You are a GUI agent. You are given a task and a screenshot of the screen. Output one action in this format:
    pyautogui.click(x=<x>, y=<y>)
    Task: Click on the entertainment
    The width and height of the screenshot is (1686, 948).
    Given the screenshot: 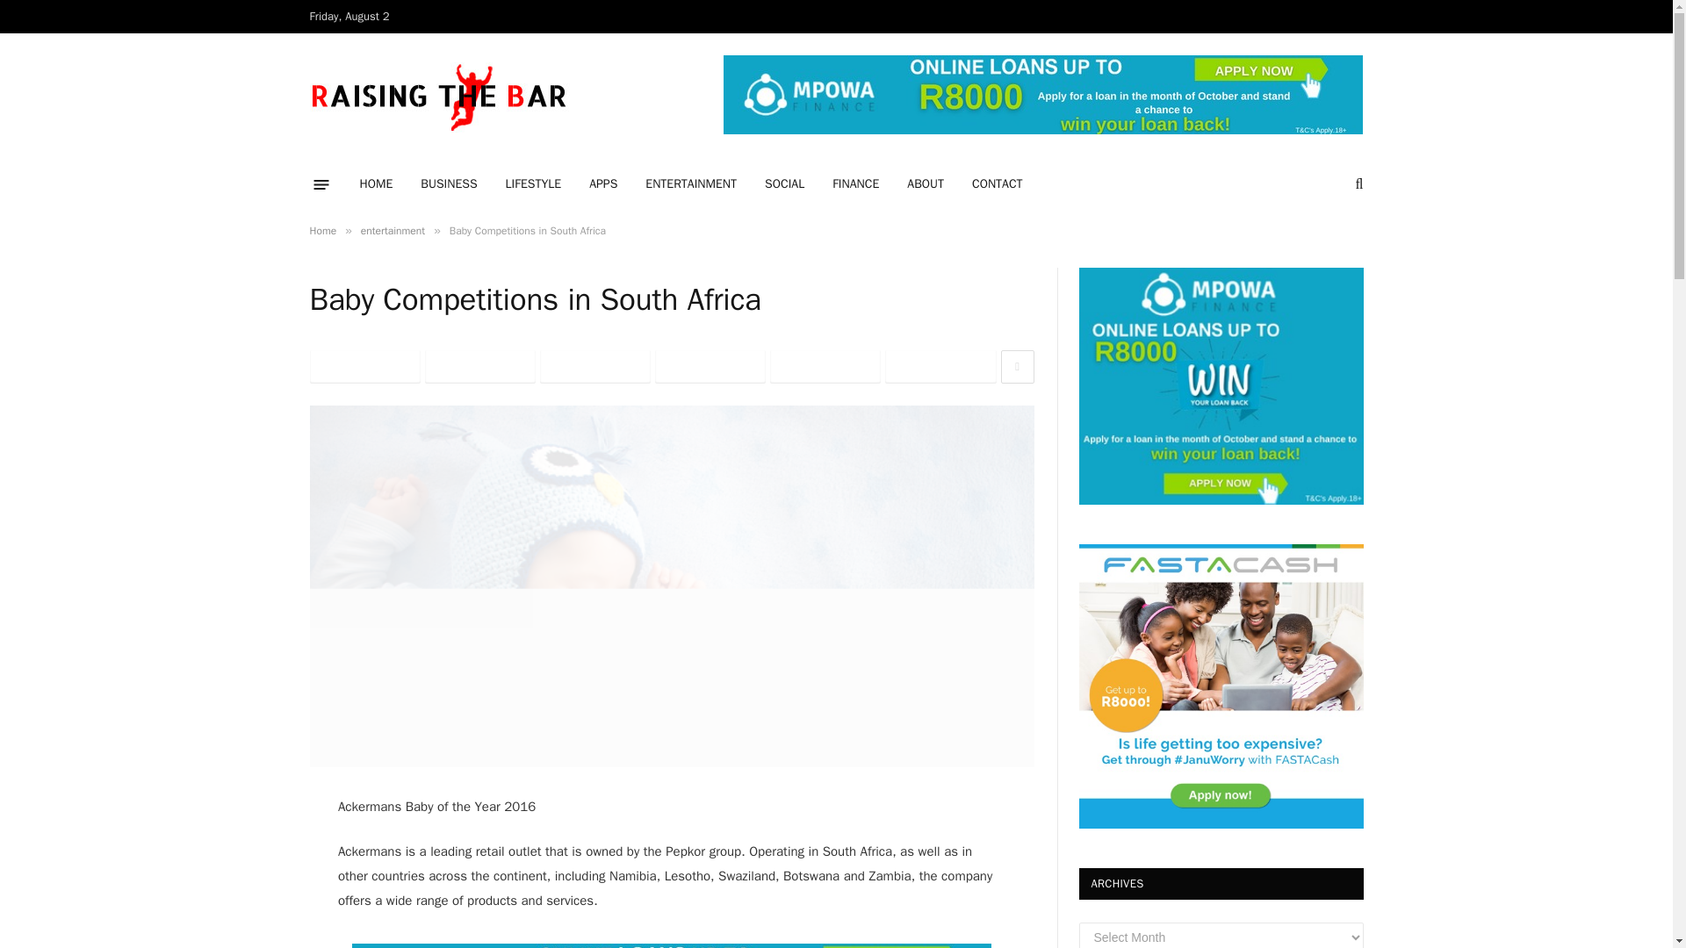 What is the action you would take?
    pyautogui.click(x=392, y=230)
    